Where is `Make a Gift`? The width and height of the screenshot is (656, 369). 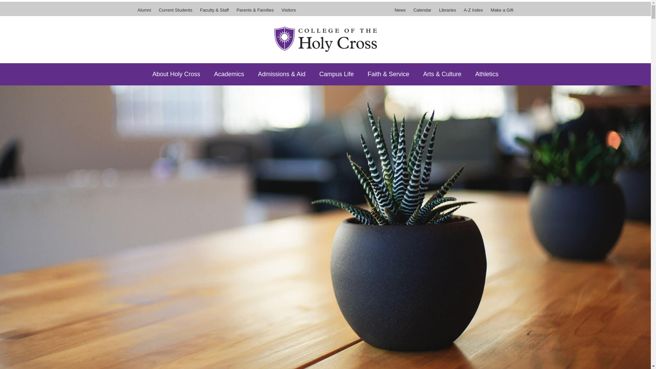
Make a Gift is located at coordinates (500, 12).